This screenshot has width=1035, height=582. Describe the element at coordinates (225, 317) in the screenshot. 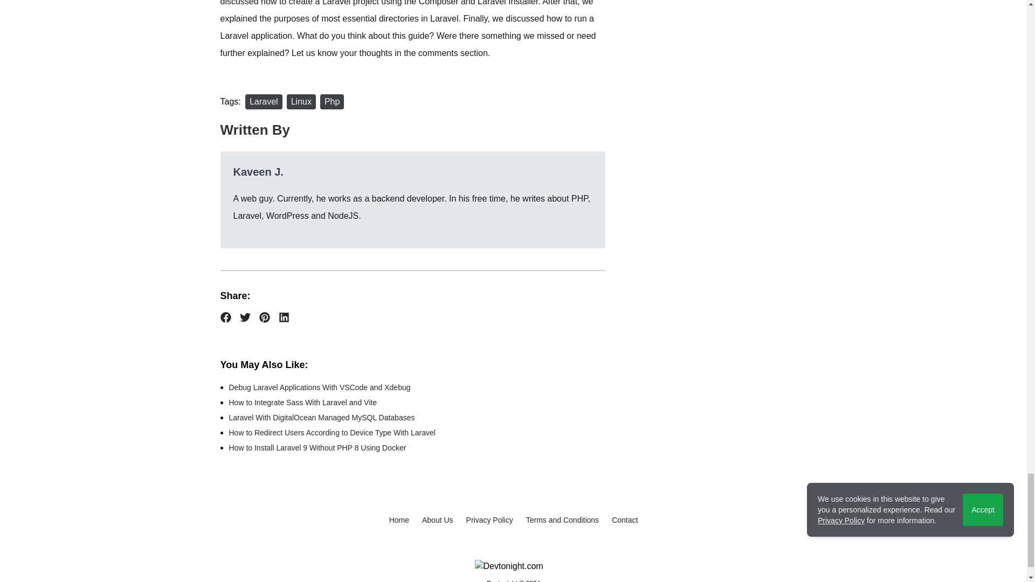

I see `Facebook` at that location.